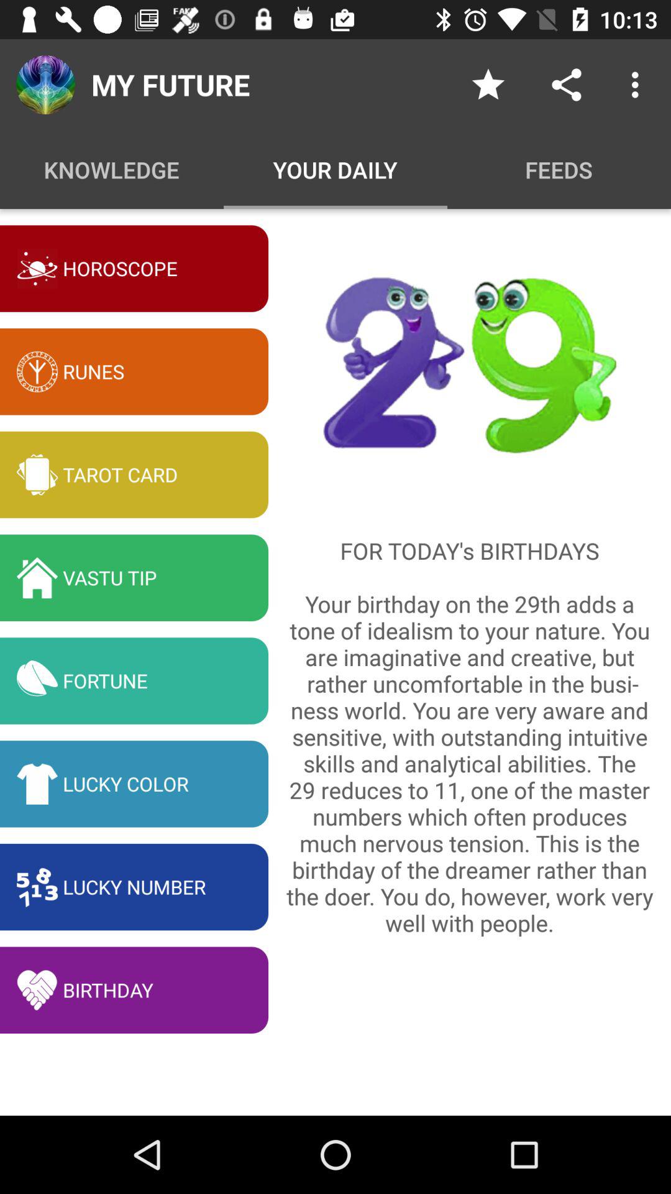 Image resolution: width=671 pixels, height=1194 pixels. Describe the element at coordinates (488, 85) in the screenshot. I see `select item to the right of the my future item` at that location.